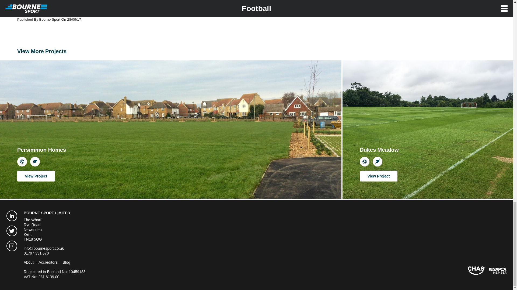 Image resolution: width=517 pixels, height=290 pixels. What do you see at coordinates (379, 176) in the screenshot?
I see `View Project` at bounding box center [379, 176].